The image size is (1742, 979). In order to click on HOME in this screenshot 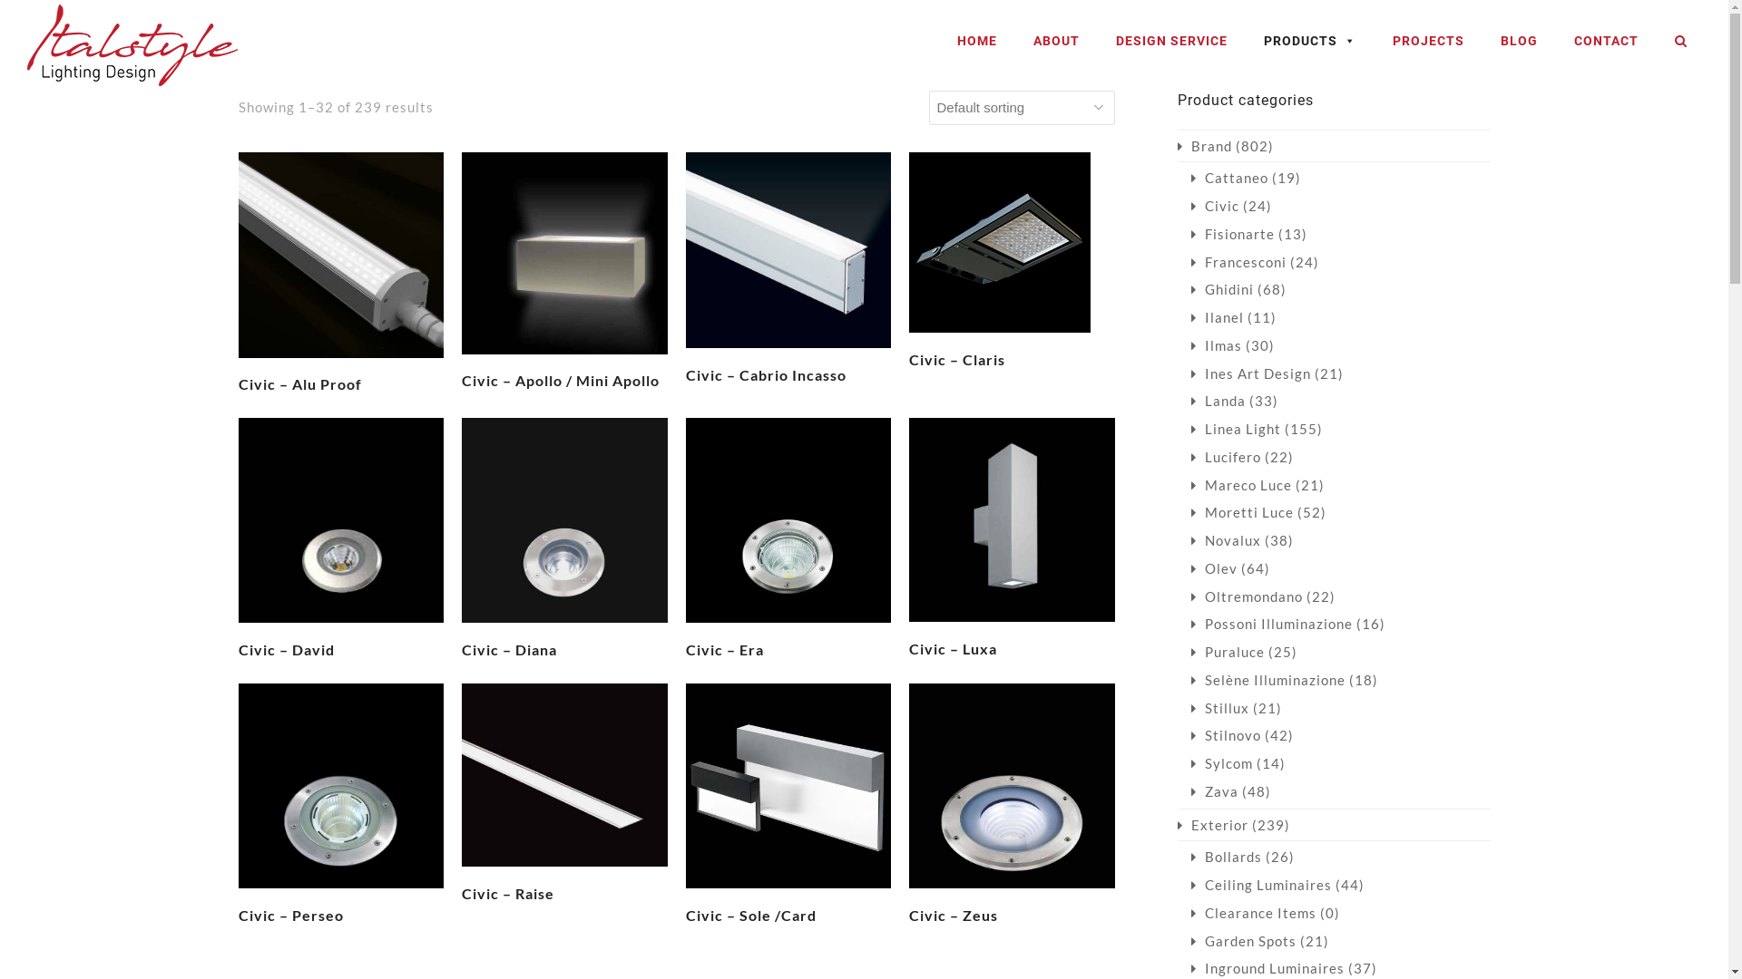, I will do `click(977, 41)`.